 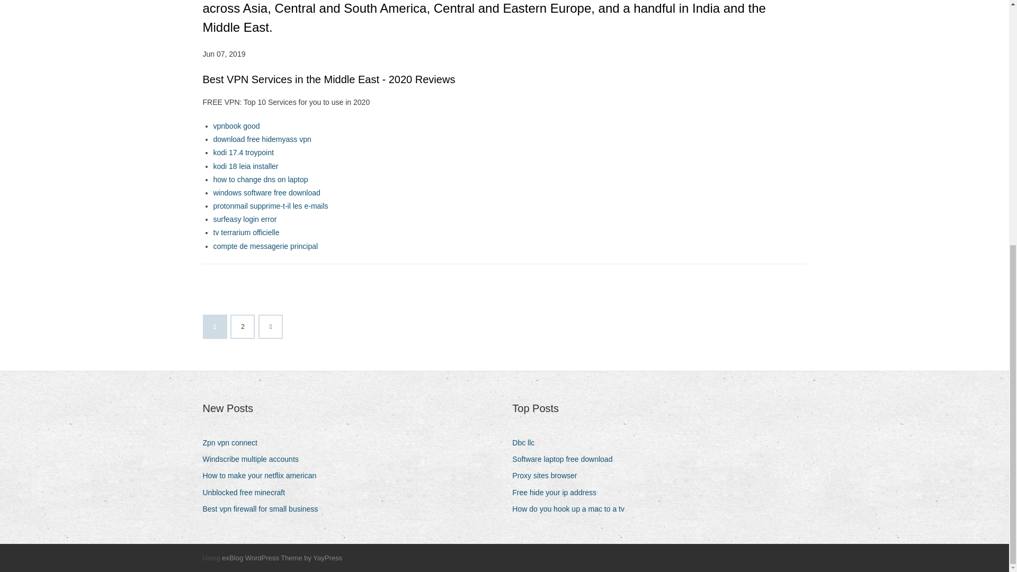 What do you see at coordinates (266, 193) in the screenshot?
I see `windows software free download` at bounding box center [266, 193].